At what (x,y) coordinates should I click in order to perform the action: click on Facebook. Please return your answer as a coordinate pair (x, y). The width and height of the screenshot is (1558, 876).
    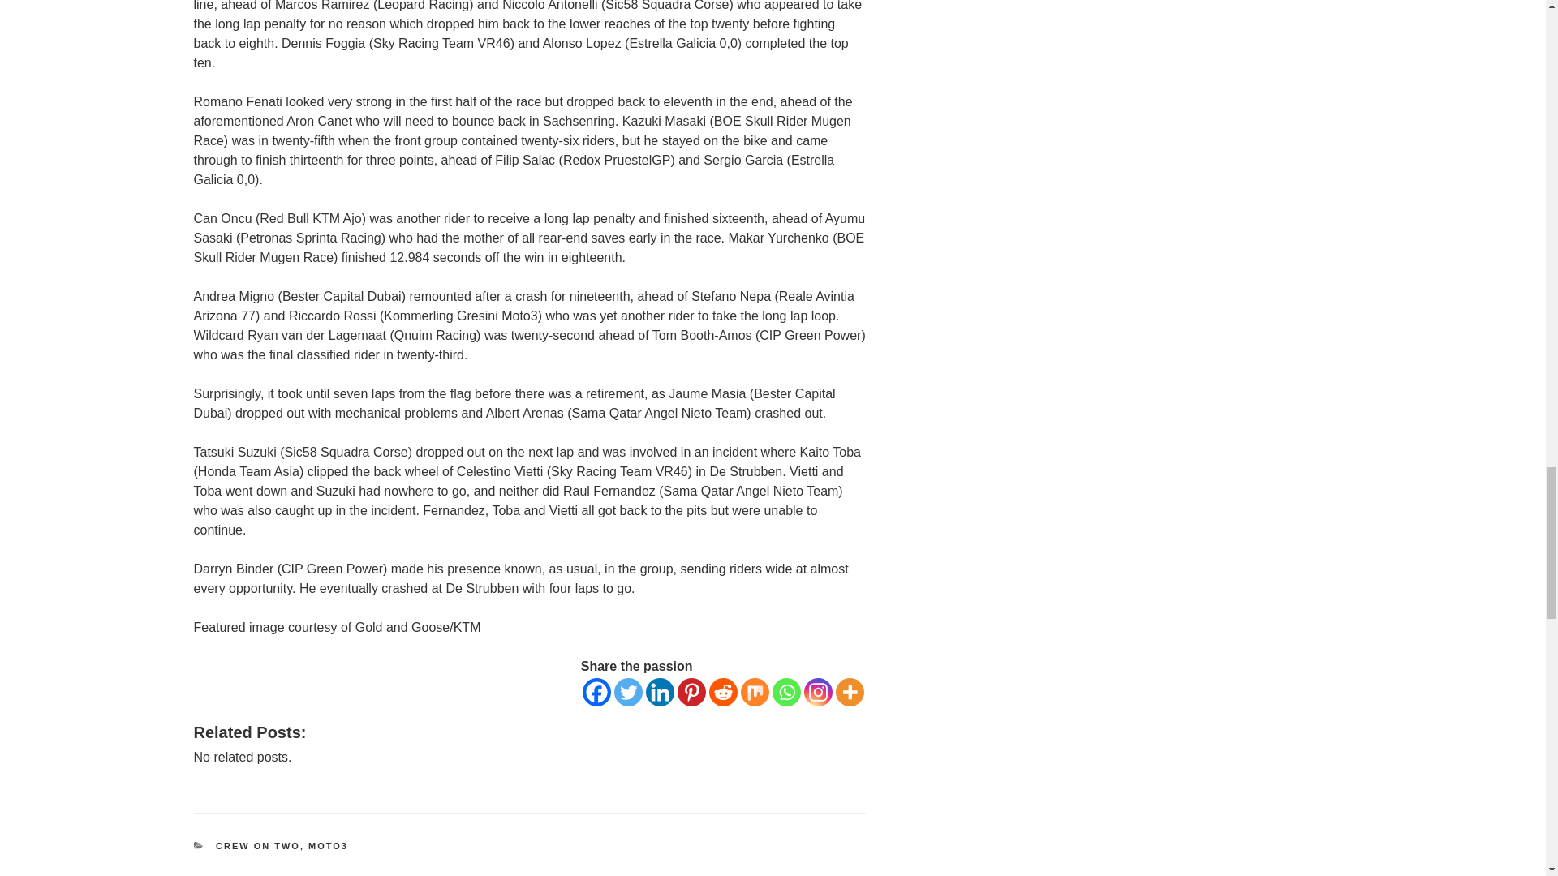
    Looking at the image, I should click on (596, 691).